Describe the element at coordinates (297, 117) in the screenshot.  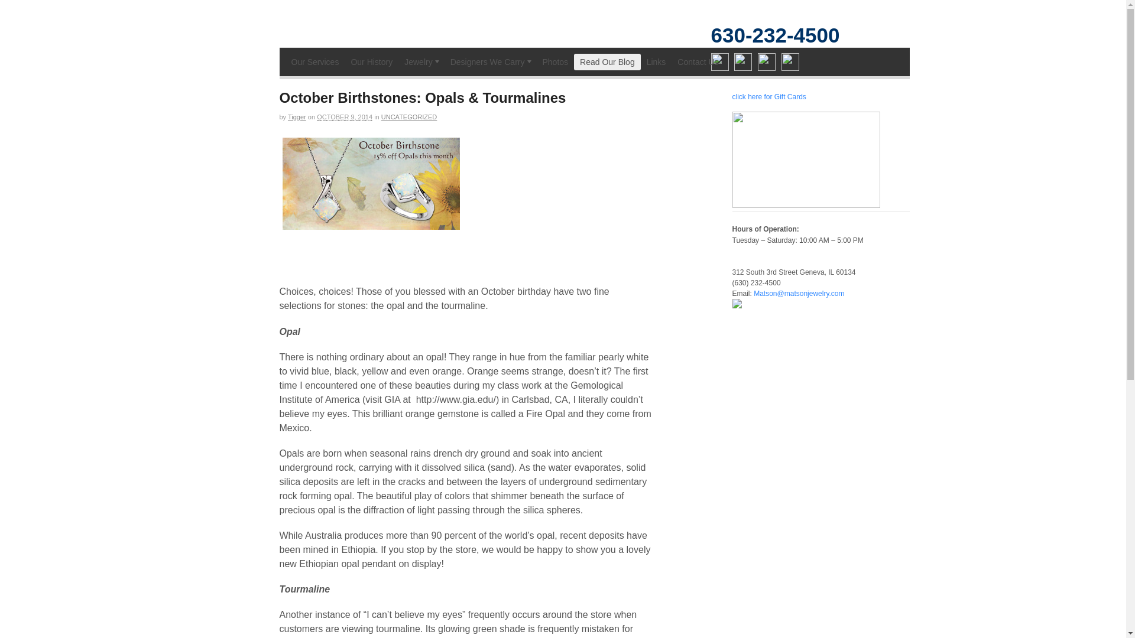
I see `Posts by tigger` at that location.